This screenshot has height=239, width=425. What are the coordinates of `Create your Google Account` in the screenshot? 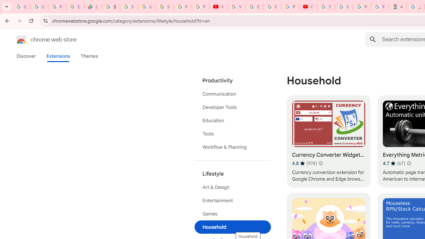 It's located at (272, 7).